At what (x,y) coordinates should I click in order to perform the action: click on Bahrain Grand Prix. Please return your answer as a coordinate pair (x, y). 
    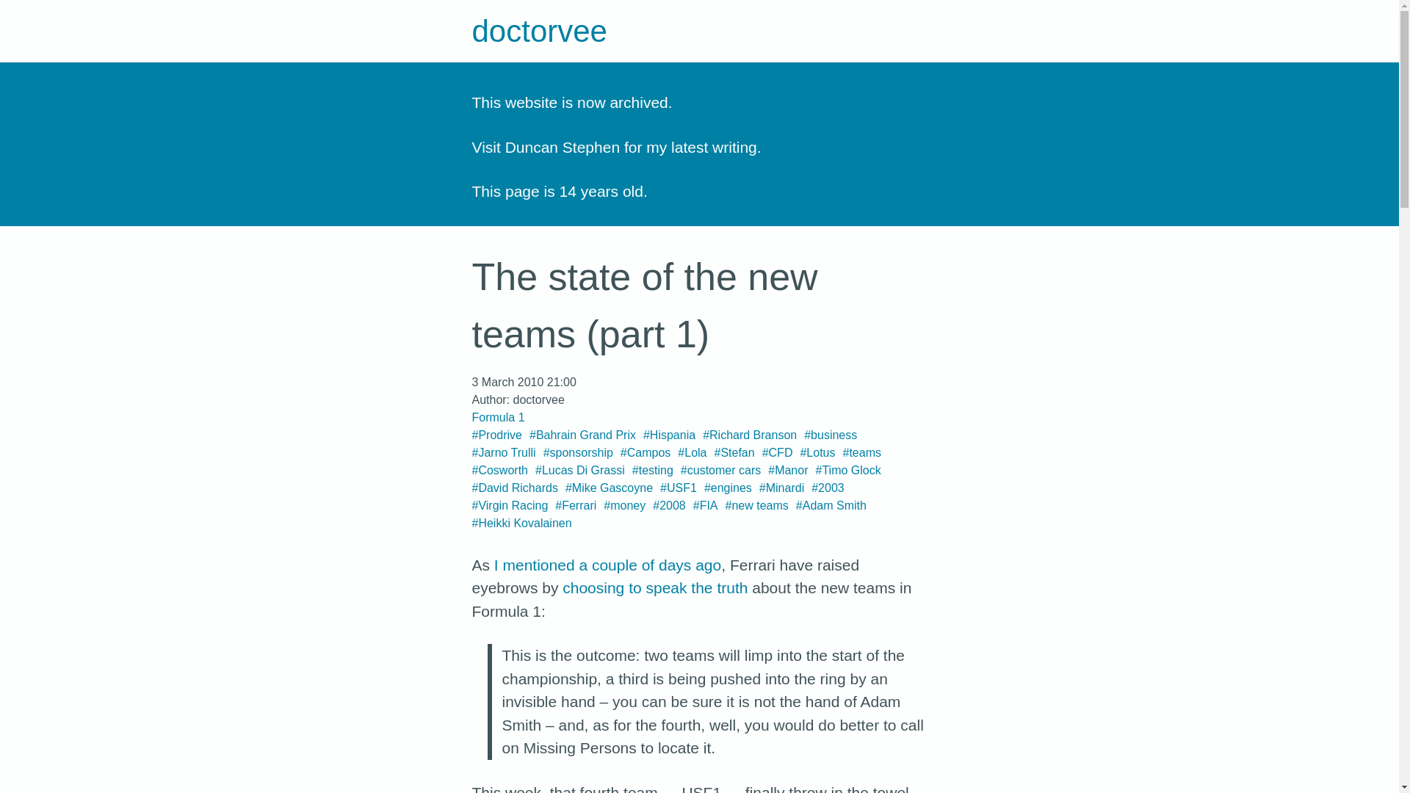
    Looking at the image, I should click on (582, 435).